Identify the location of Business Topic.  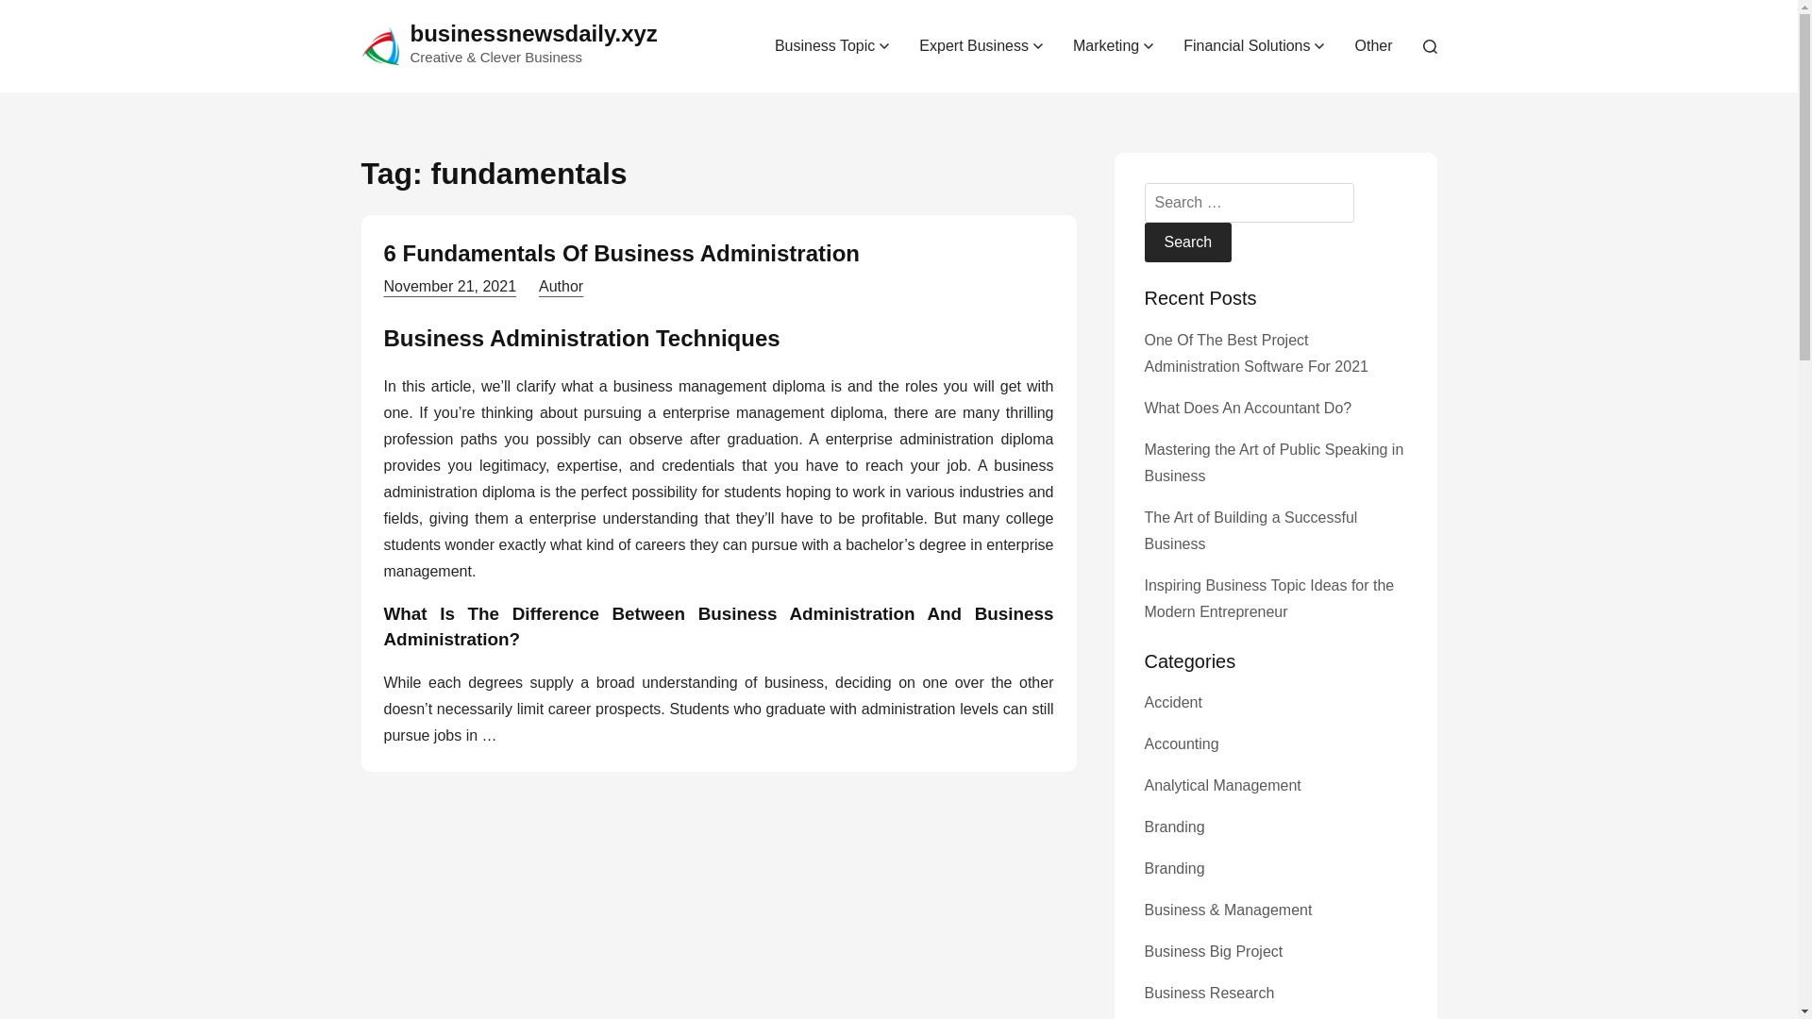
(831, 45).